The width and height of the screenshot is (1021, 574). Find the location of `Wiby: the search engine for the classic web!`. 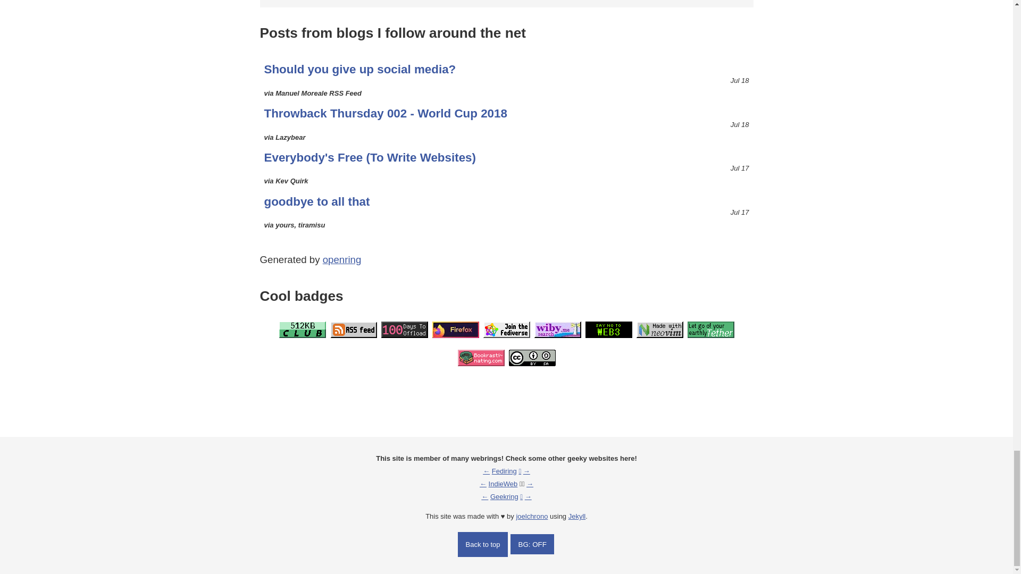

Wiby: the search engine for the classic web! is located at coordinates (608, 330).